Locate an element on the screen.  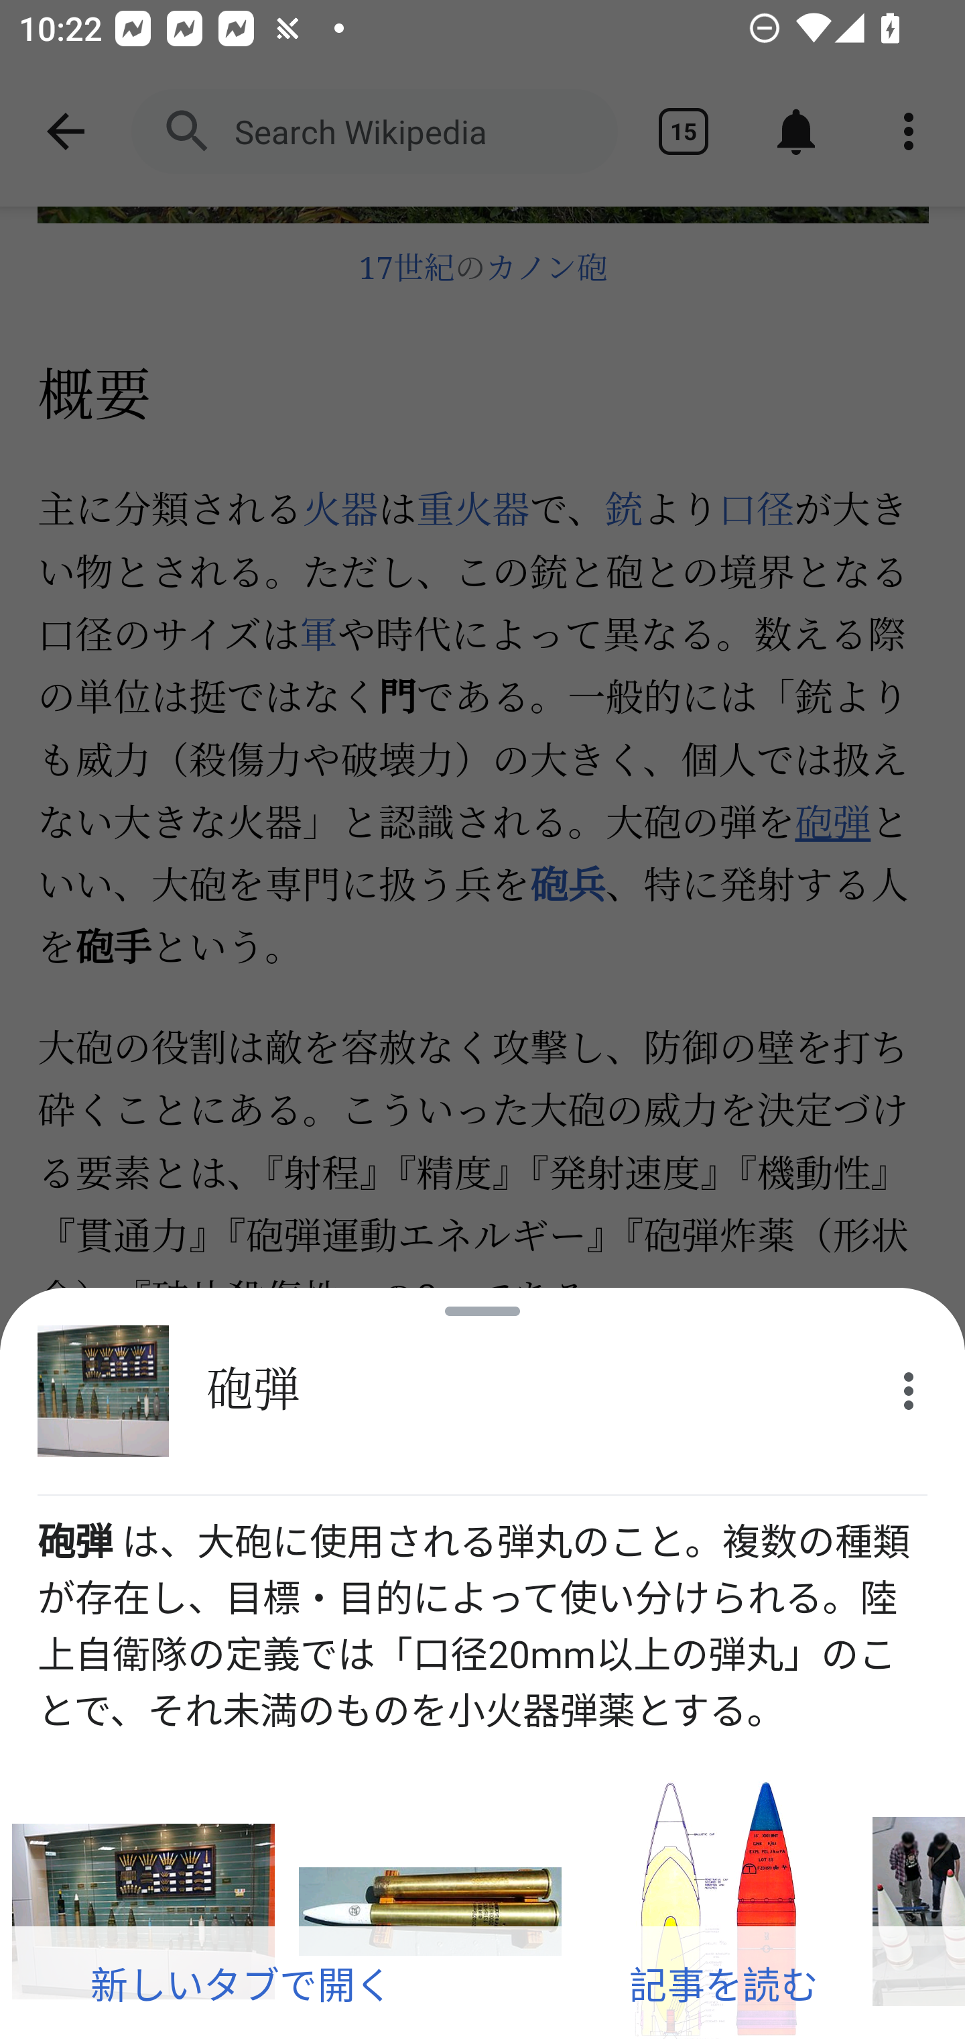
More options is located at coordinates (909, 1391).